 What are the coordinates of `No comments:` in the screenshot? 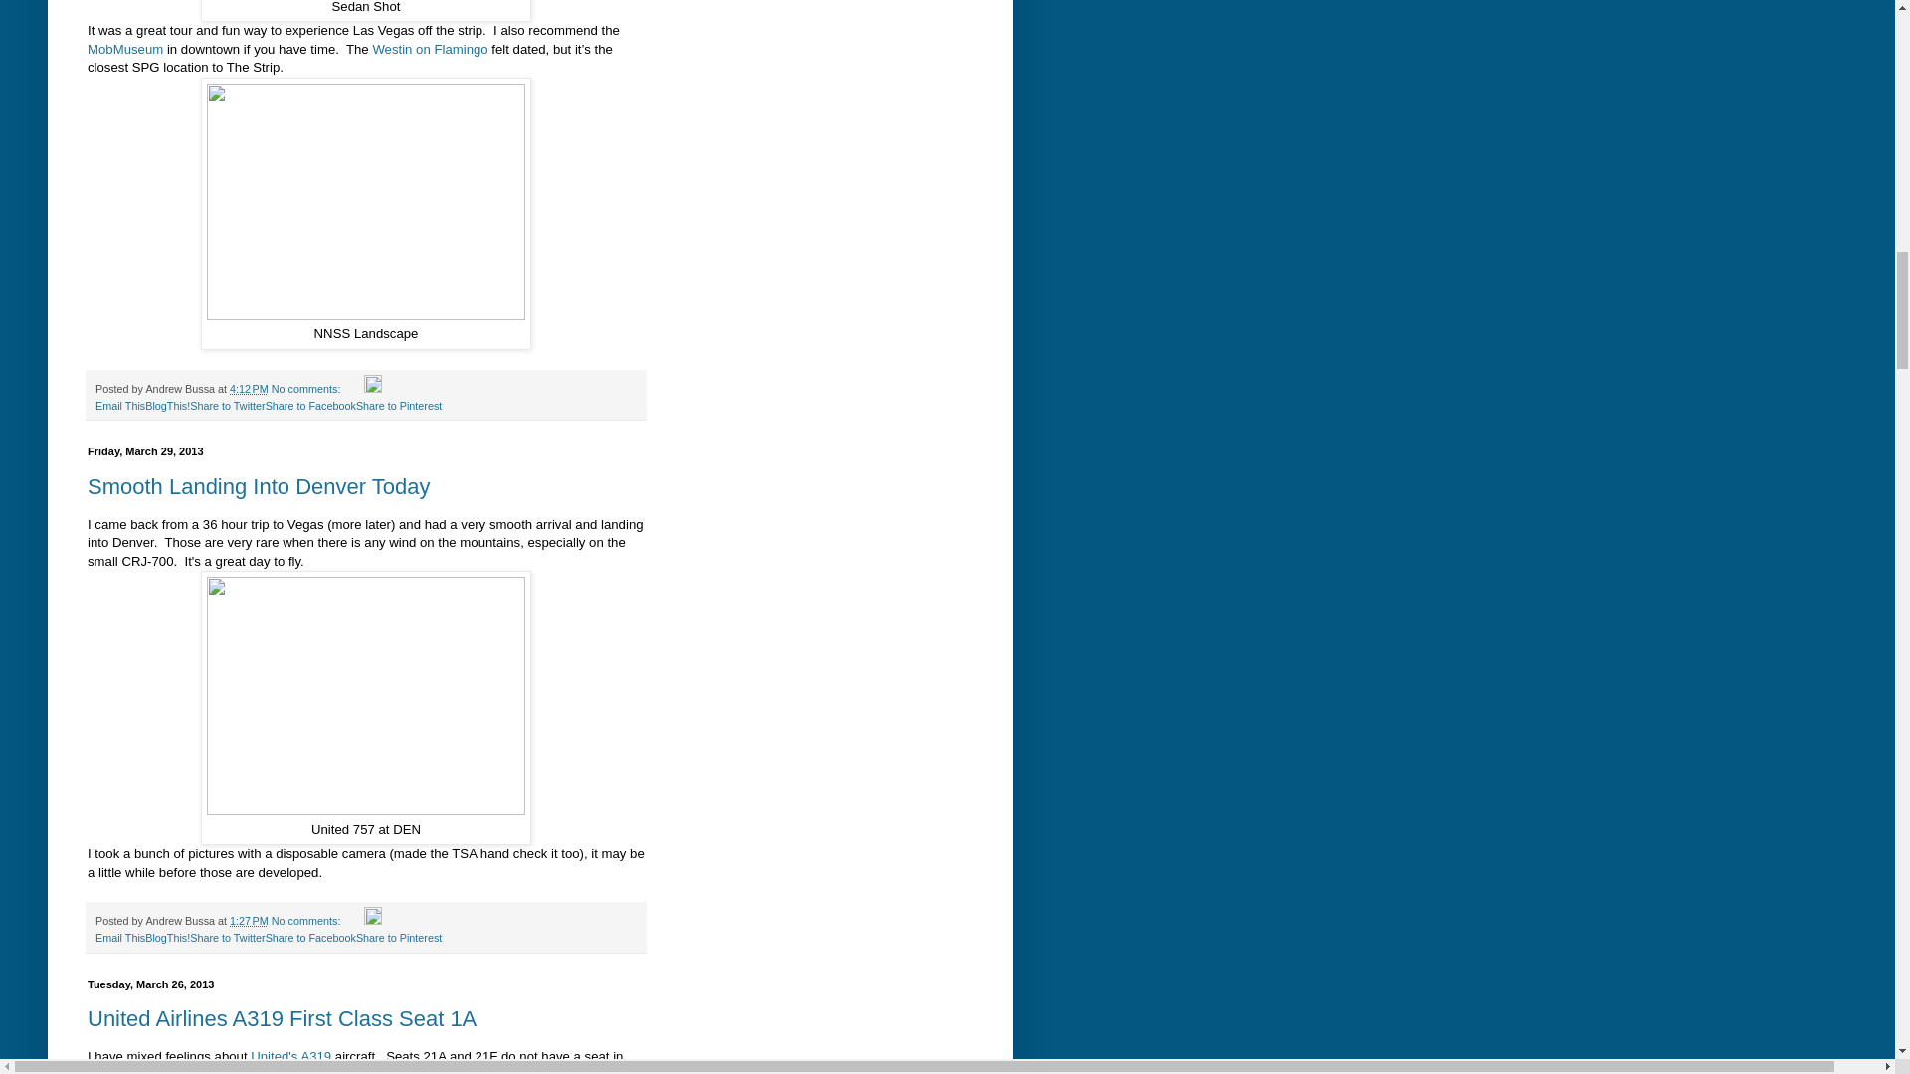 It's located at (306, 388).